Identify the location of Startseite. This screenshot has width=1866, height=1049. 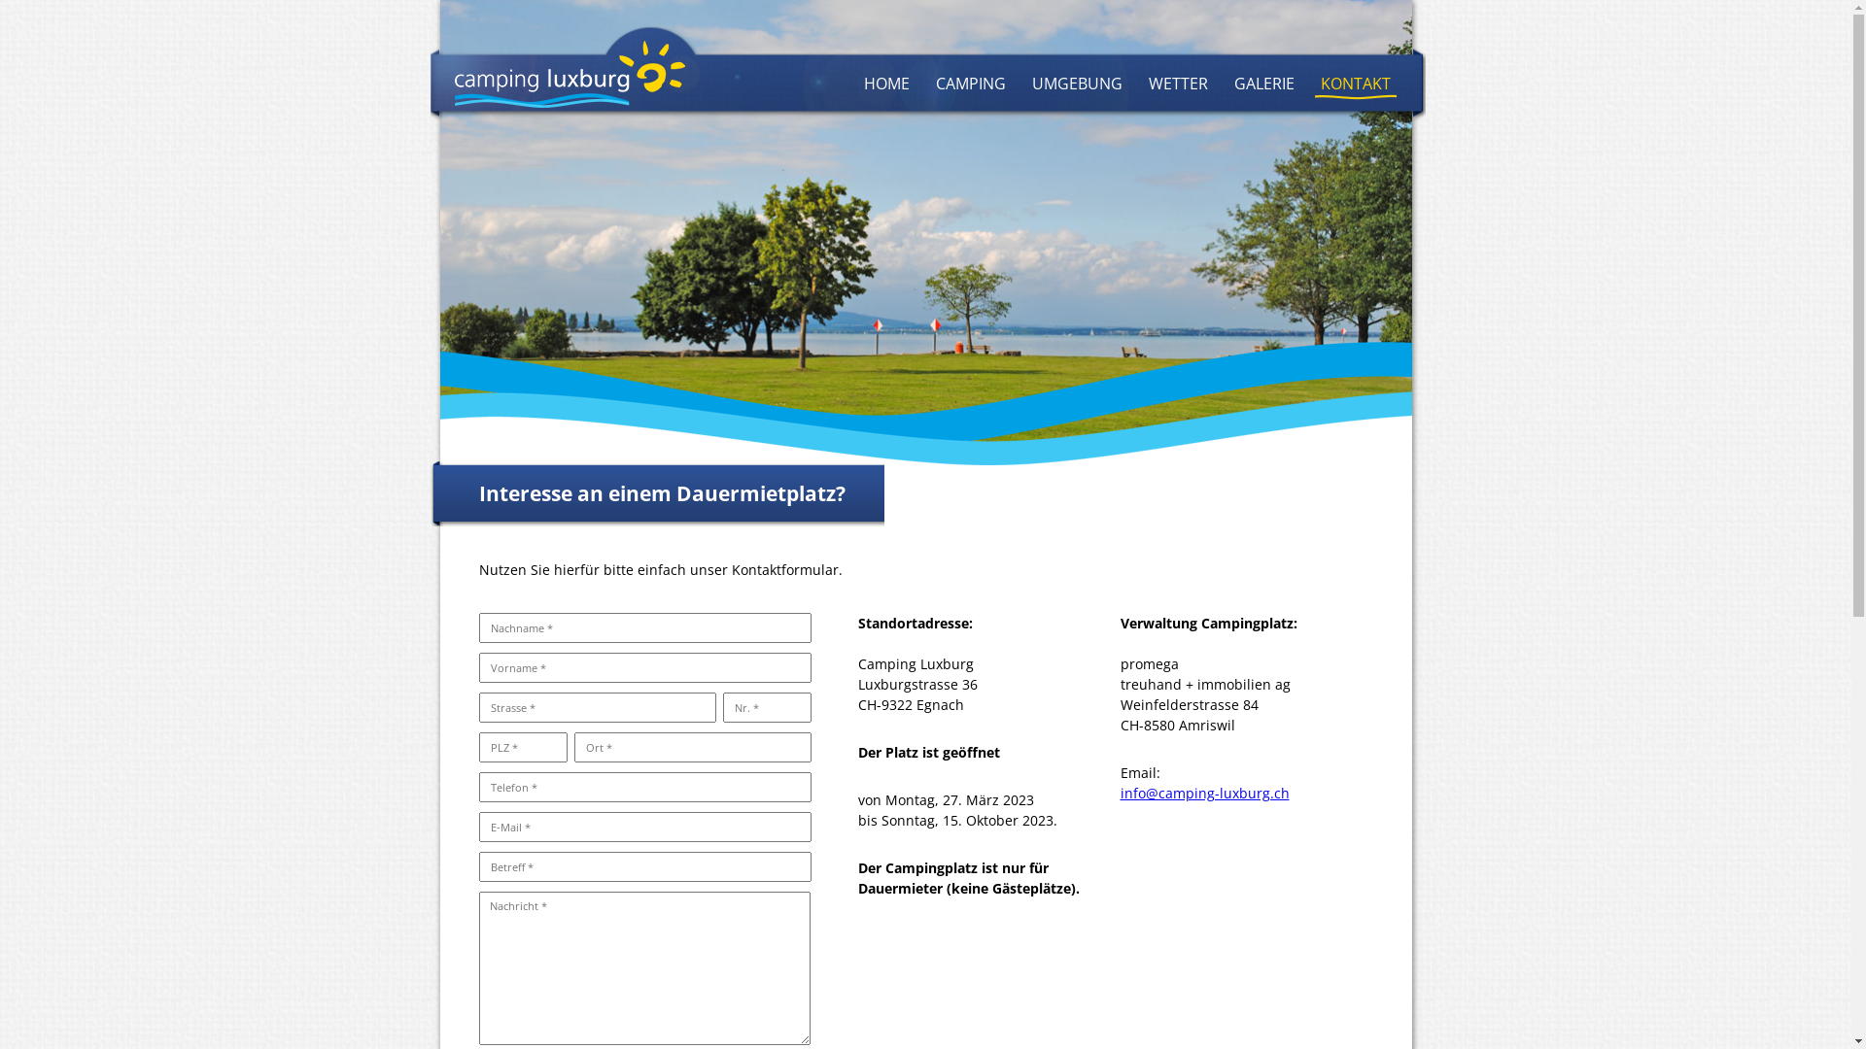
(693, 76).